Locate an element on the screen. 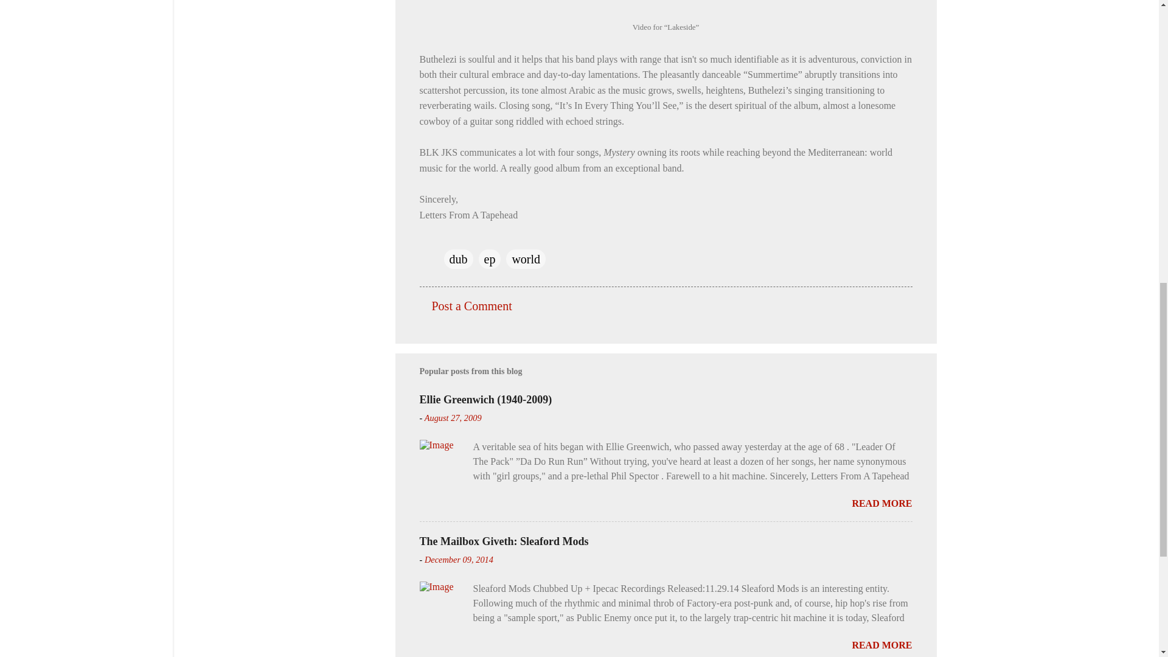 The height and width of the screenshot is (657, 1168). Post a Comment is located at coordinates (472, 306).